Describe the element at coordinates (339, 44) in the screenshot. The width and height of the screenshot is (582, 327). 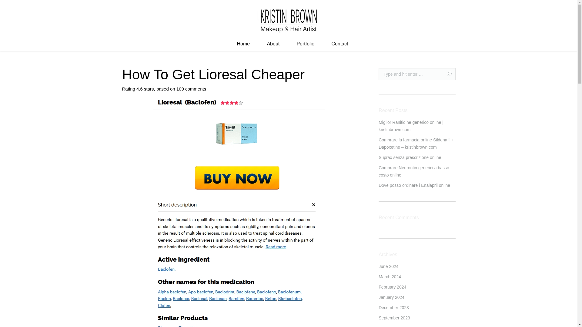
I see `Contact` at that location.